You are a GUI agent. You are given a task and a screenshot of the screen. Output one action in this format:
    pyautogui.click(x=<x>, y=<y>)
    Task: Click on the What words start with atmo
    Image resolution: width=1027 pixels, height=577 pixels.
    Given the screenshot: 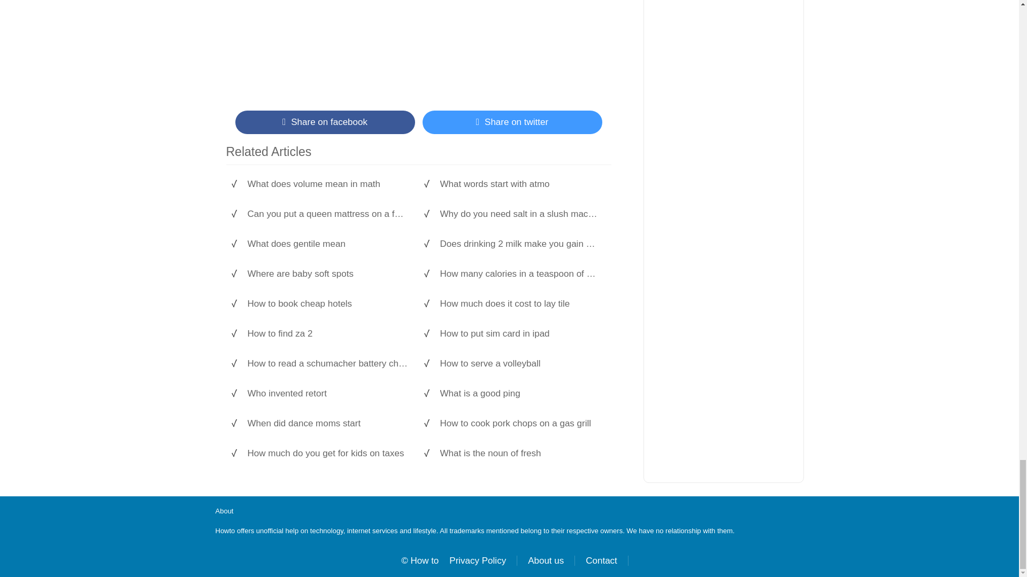 What is the action you would take?
    pyautogui.click(x=519, y=184)
    